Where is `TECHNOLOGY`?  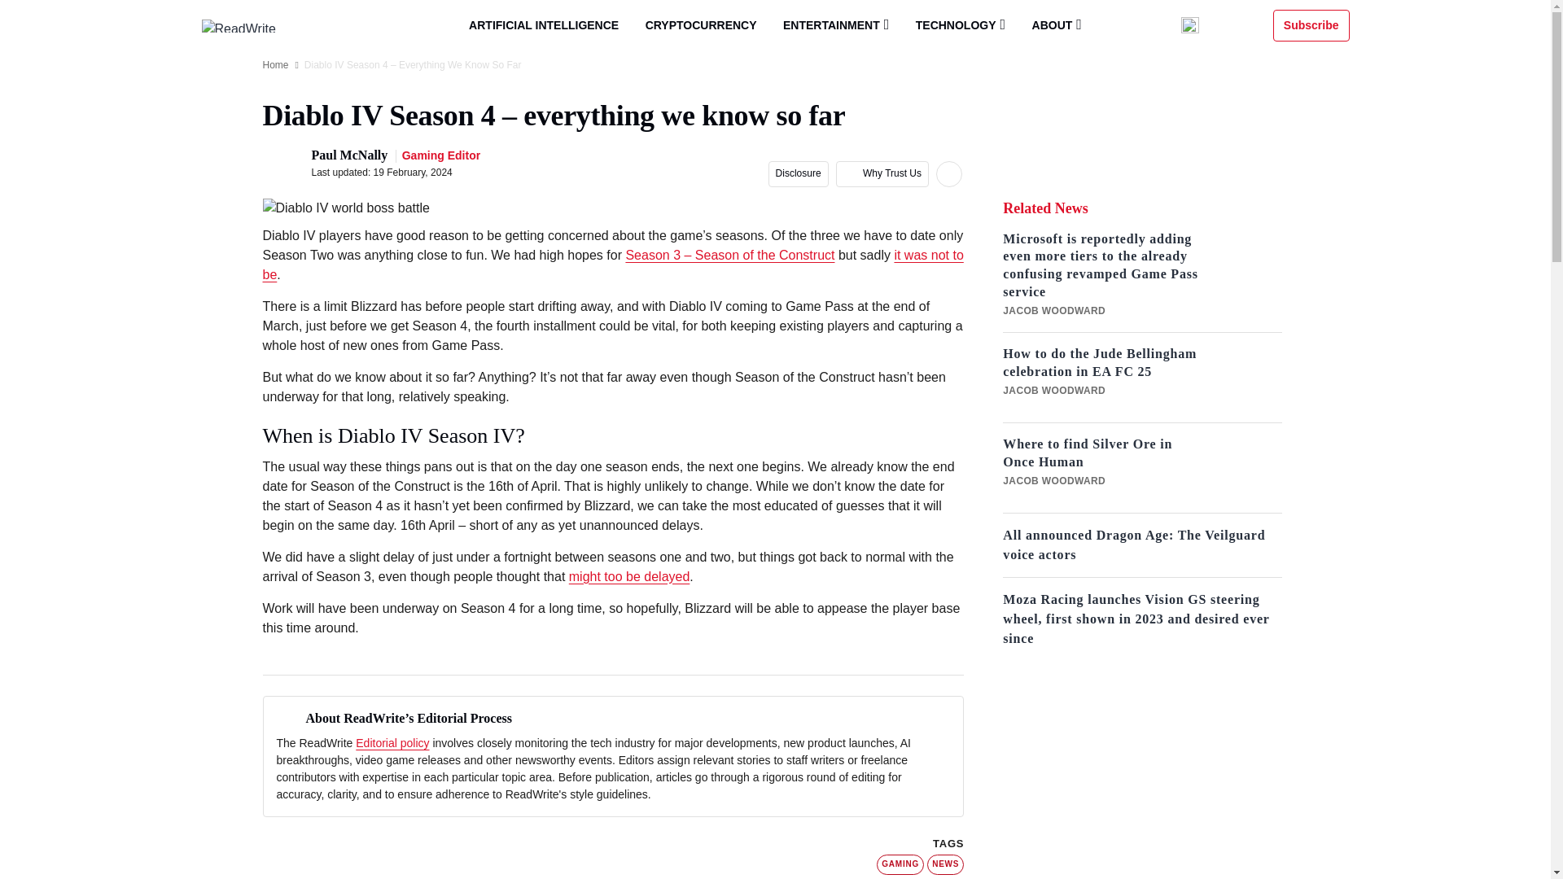 TECHNOLOGY is located at coordinates (961, 24).